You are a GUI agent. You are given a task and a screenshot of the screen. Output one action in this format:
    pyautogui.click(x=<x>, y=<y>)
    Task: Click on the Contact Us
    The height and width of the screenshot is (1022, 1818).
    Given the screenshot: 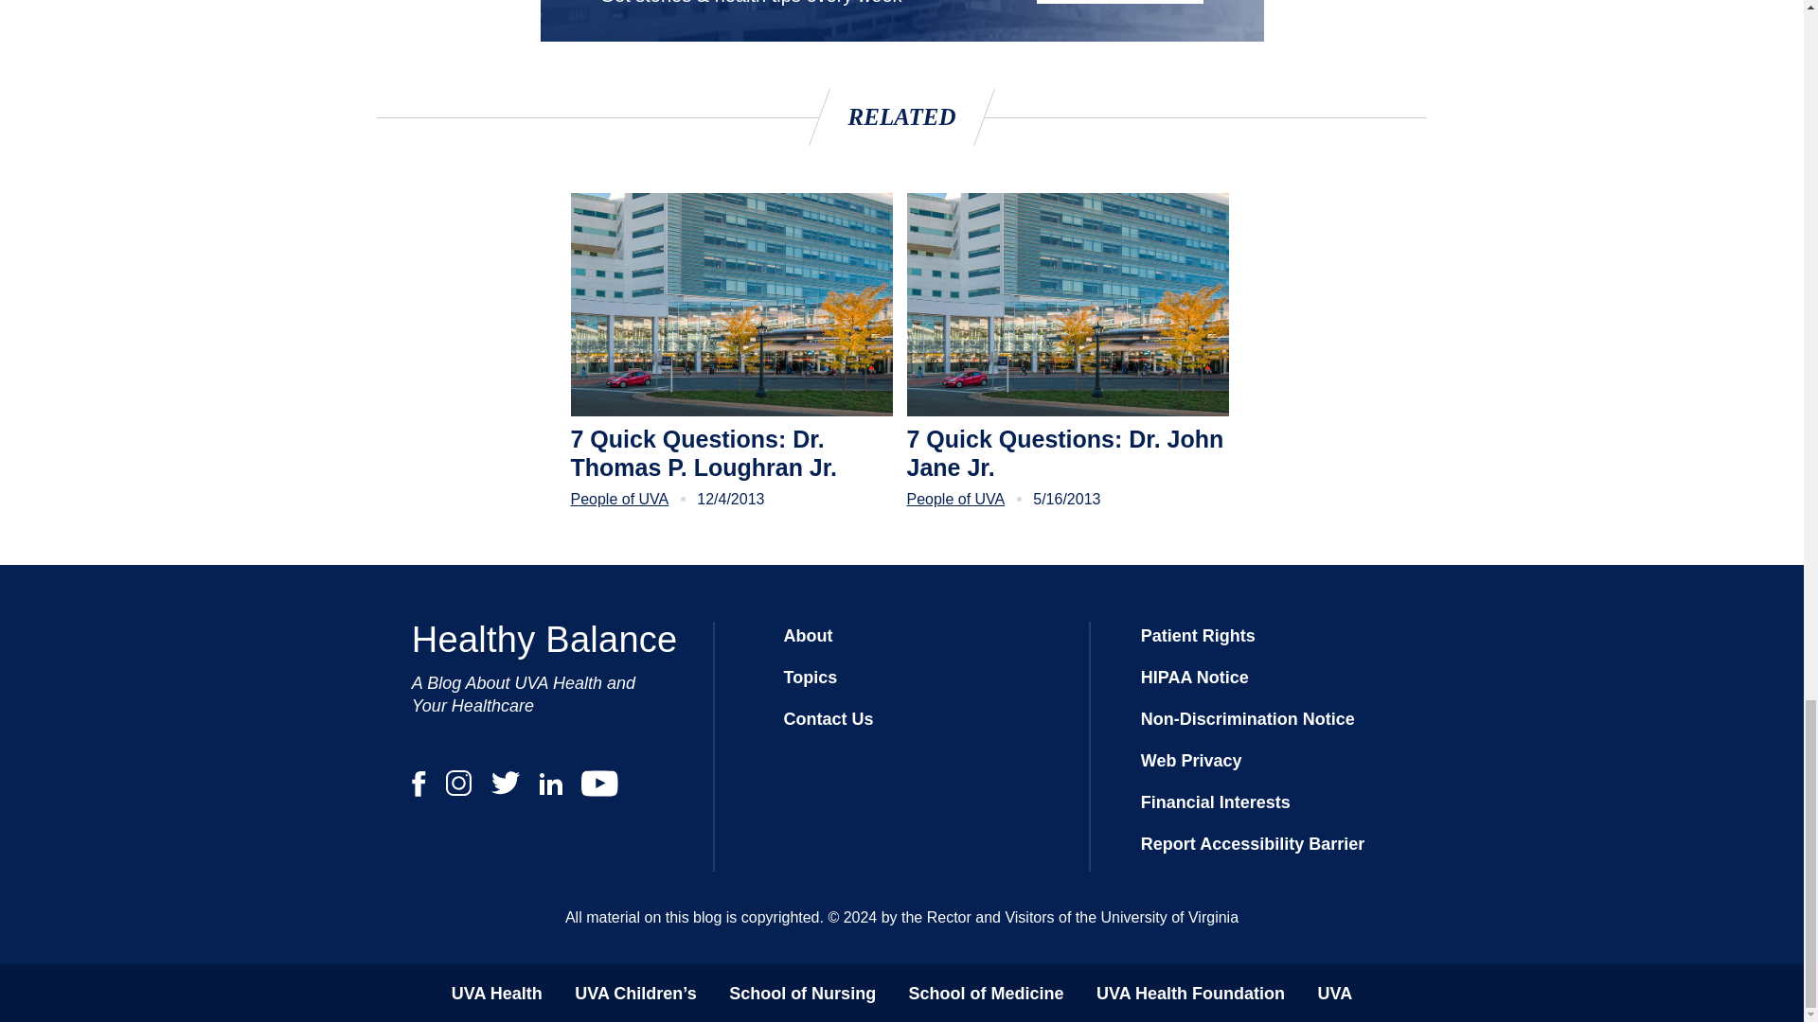 What is the action you would take?
    pyautogui.click(x=828, y=719)
    